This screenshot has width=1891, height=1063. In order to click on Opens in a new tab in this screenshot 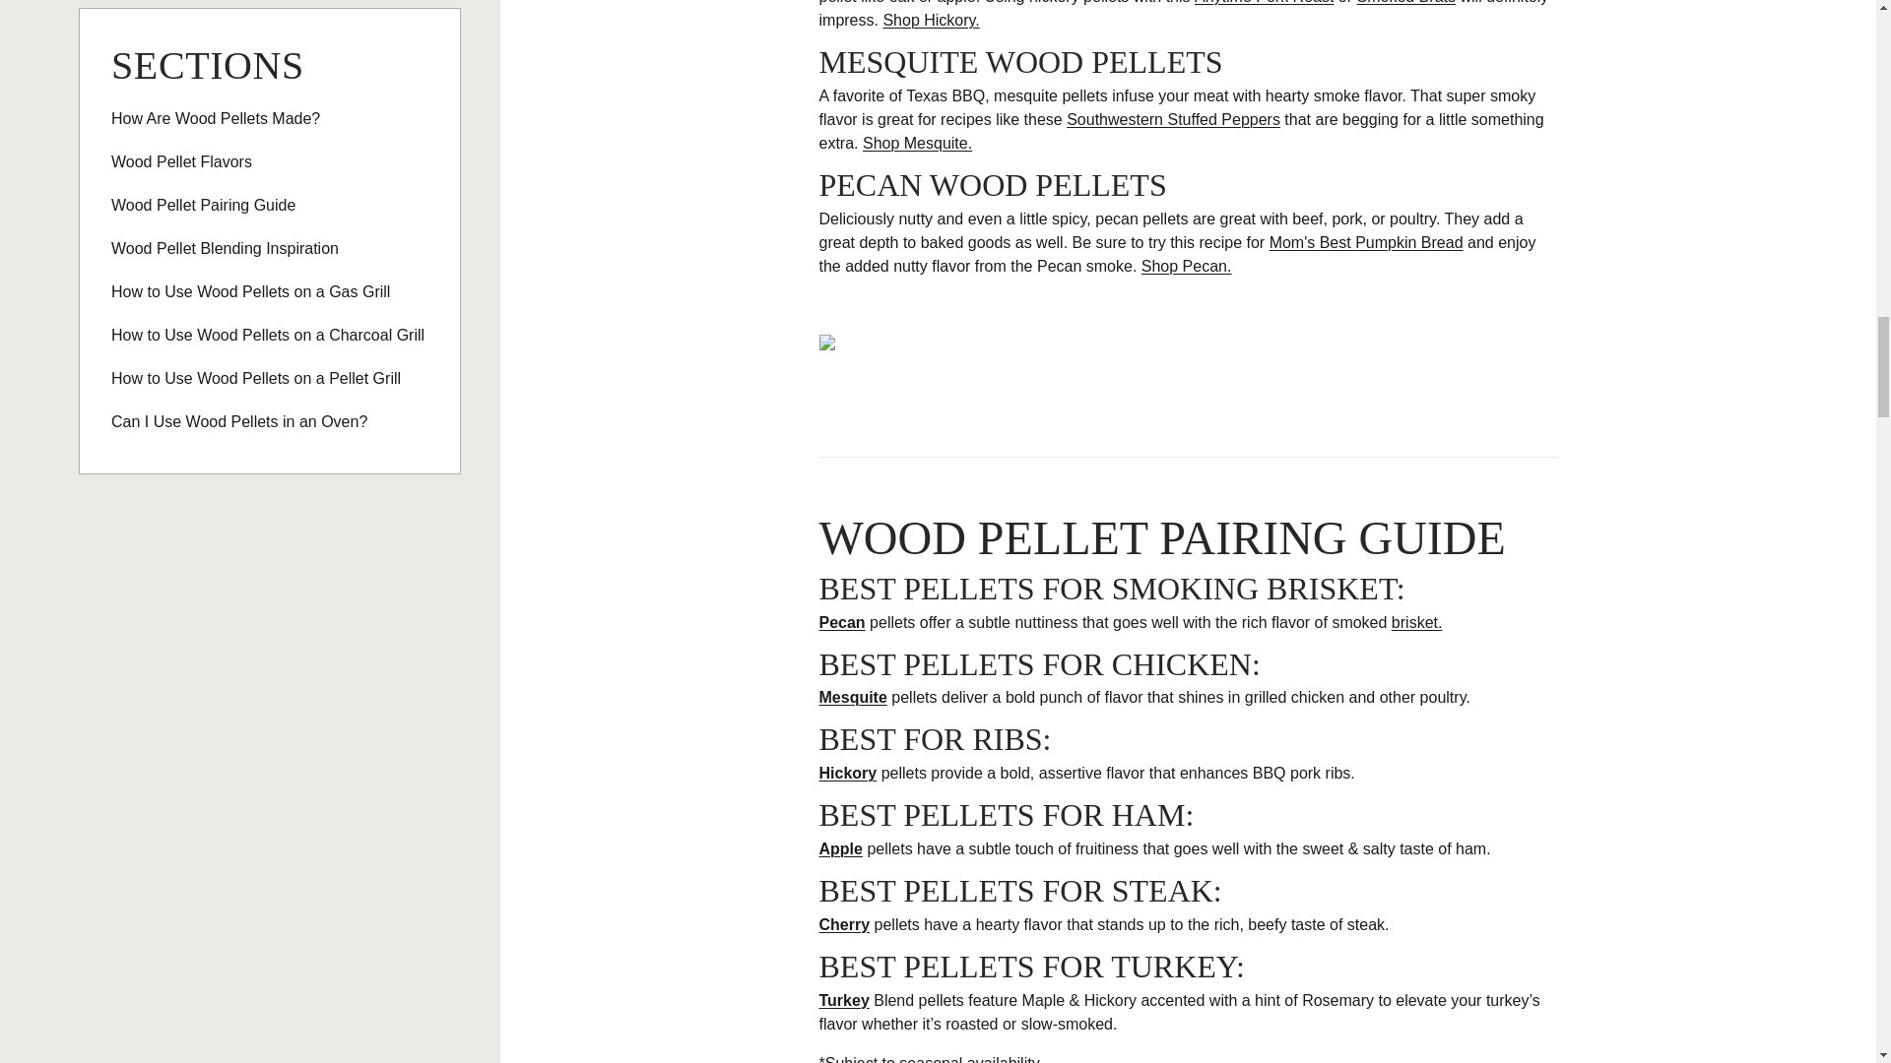, I will do `click(1406, 2)`.